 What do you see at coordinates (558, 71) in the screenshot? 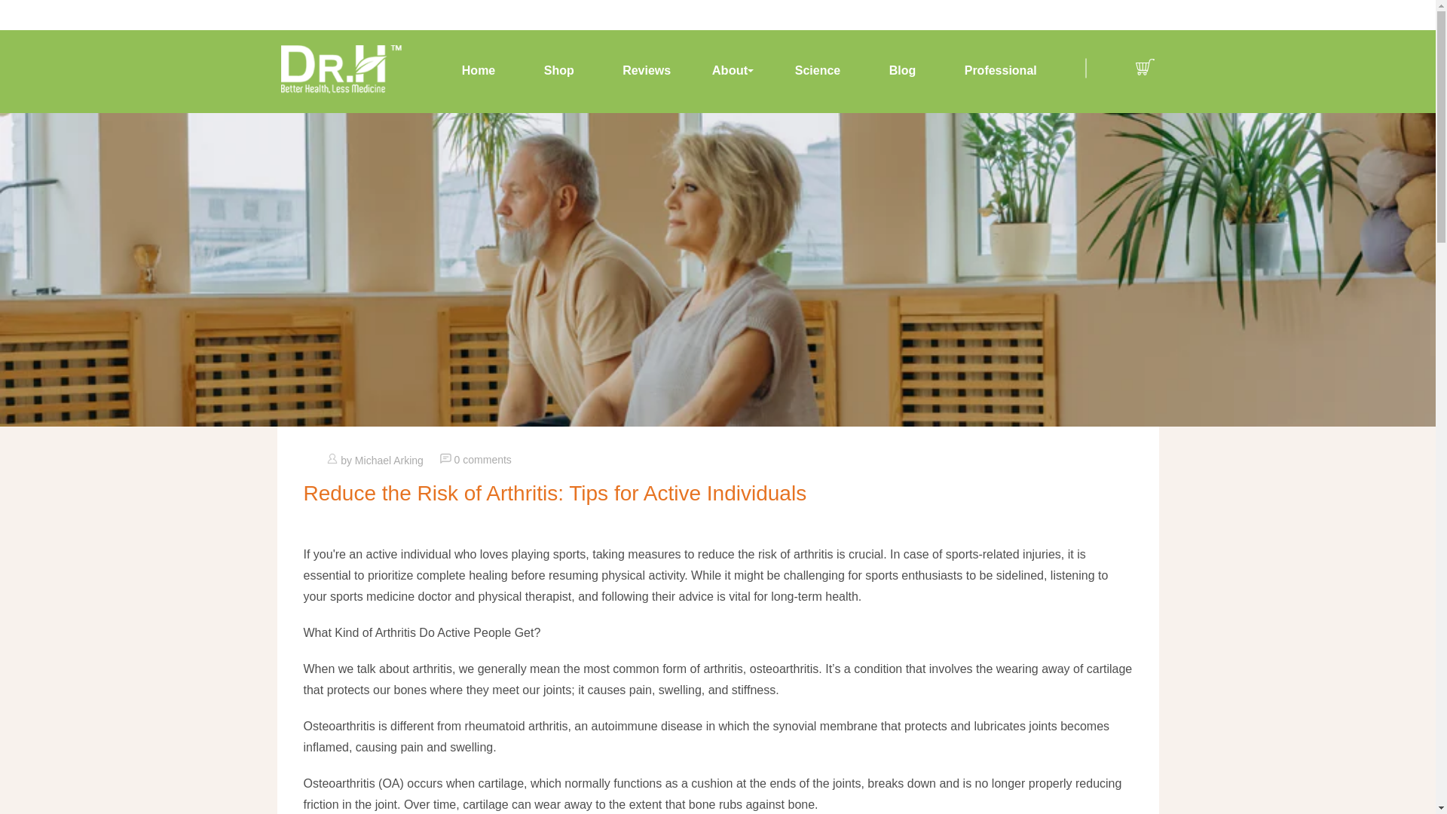
I see `Shop` at bounding box center [558, 71].